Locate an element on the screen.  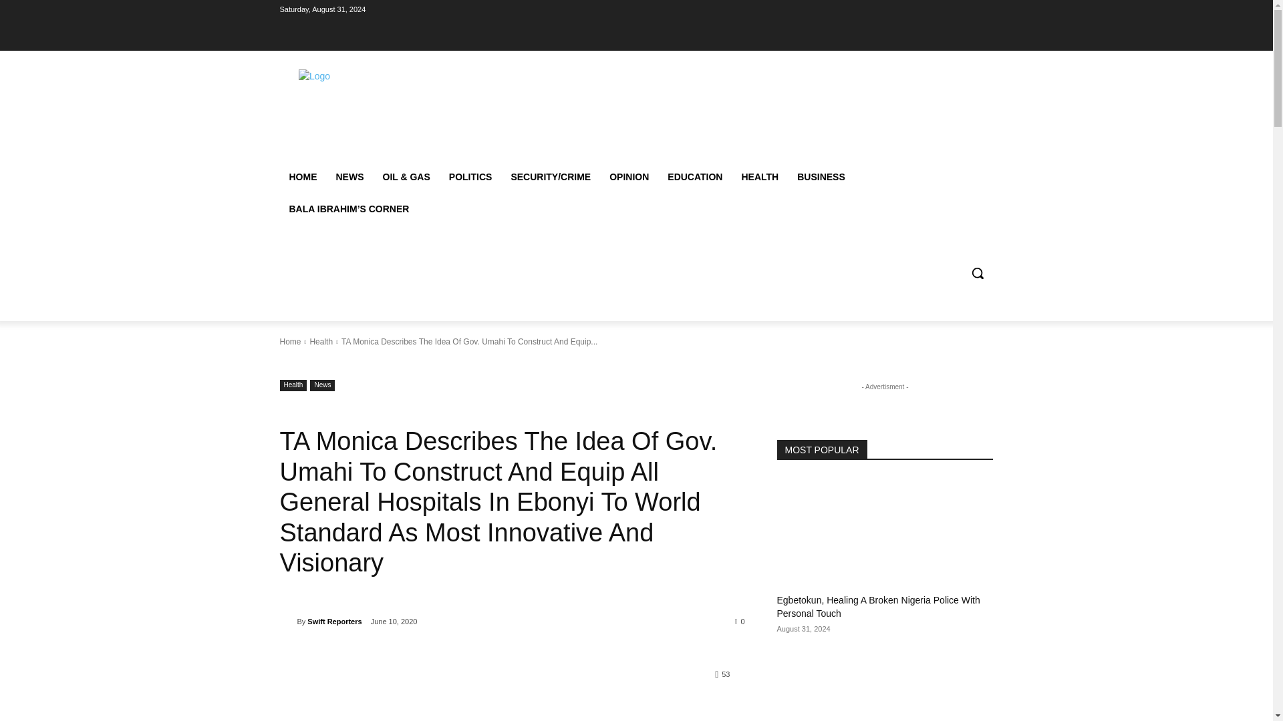
Home is located at coordinates (290, 342).